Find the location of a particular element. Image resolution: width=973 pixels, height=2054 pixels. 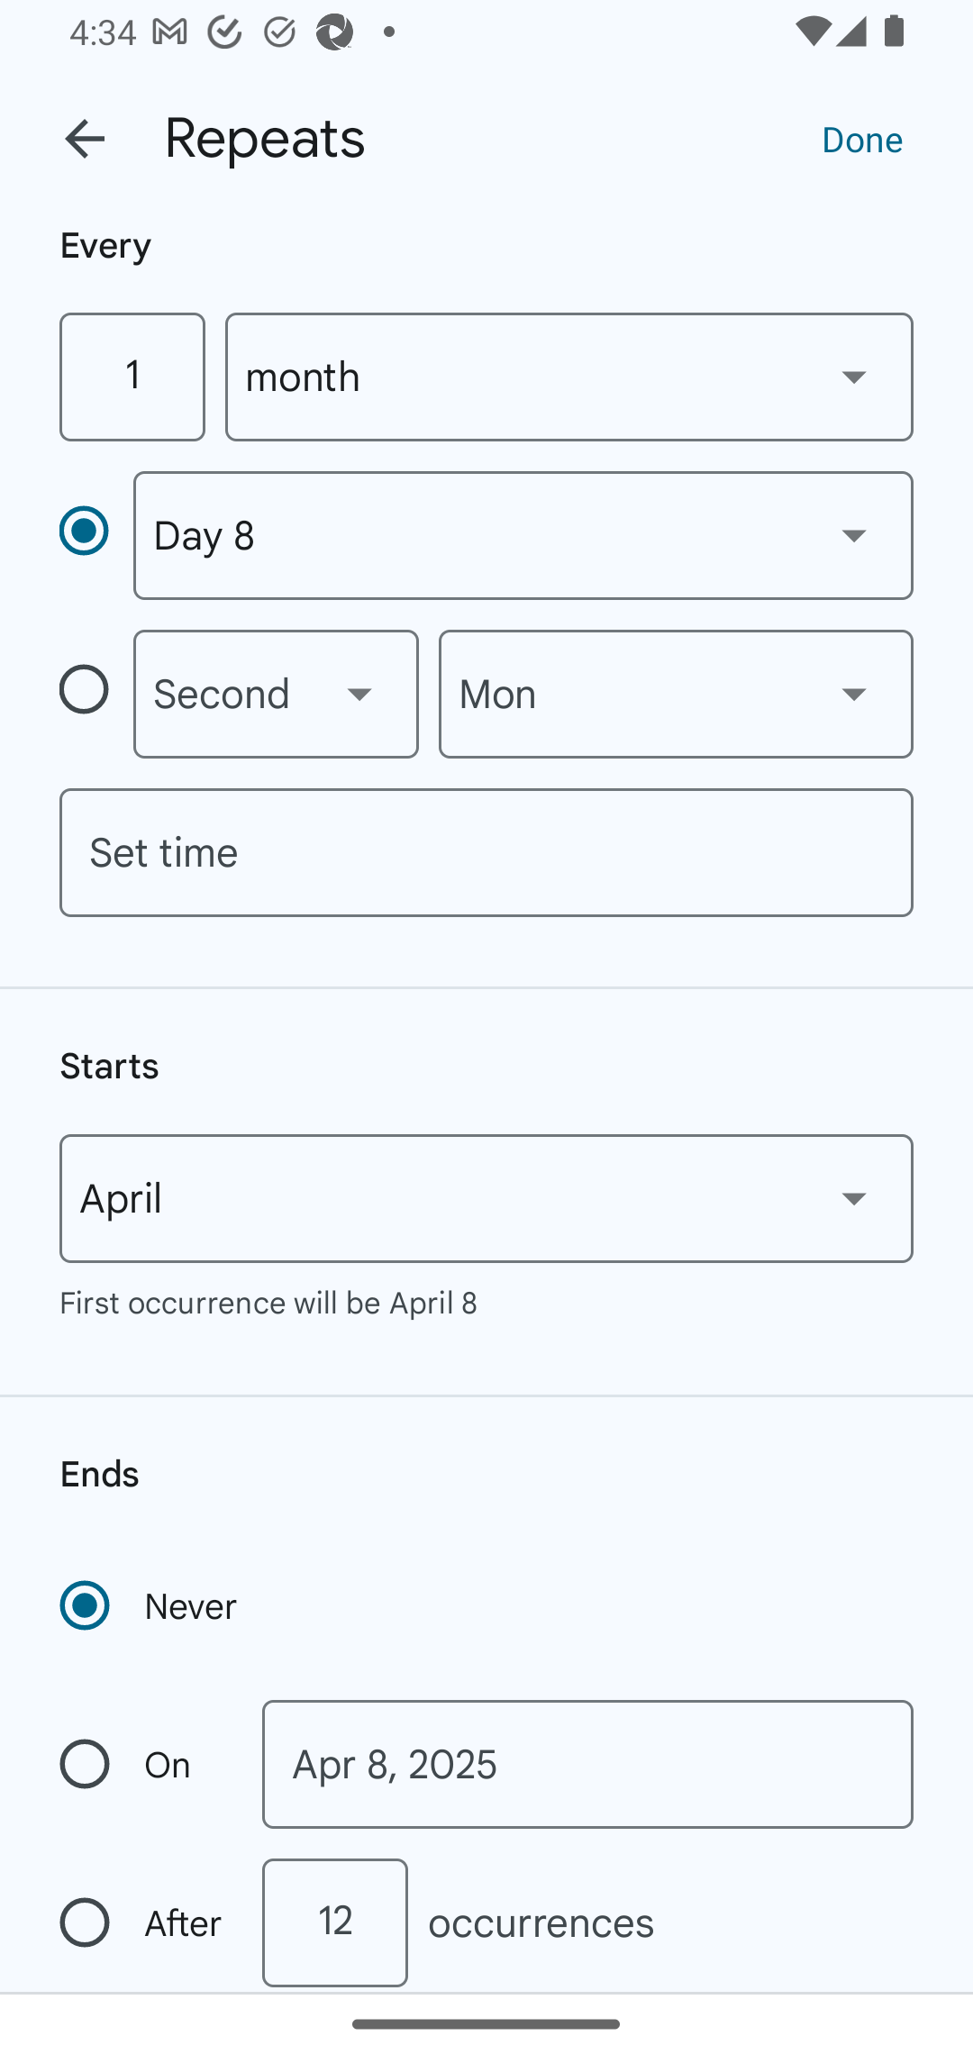

Done is located at coordinates (862, 138).